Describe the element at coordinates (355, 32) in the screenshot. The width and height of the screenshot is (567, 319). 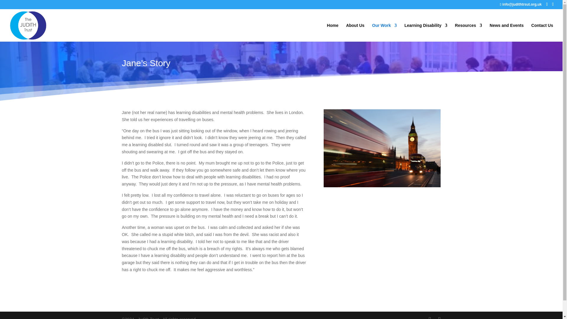
I see `About Us` at that location.